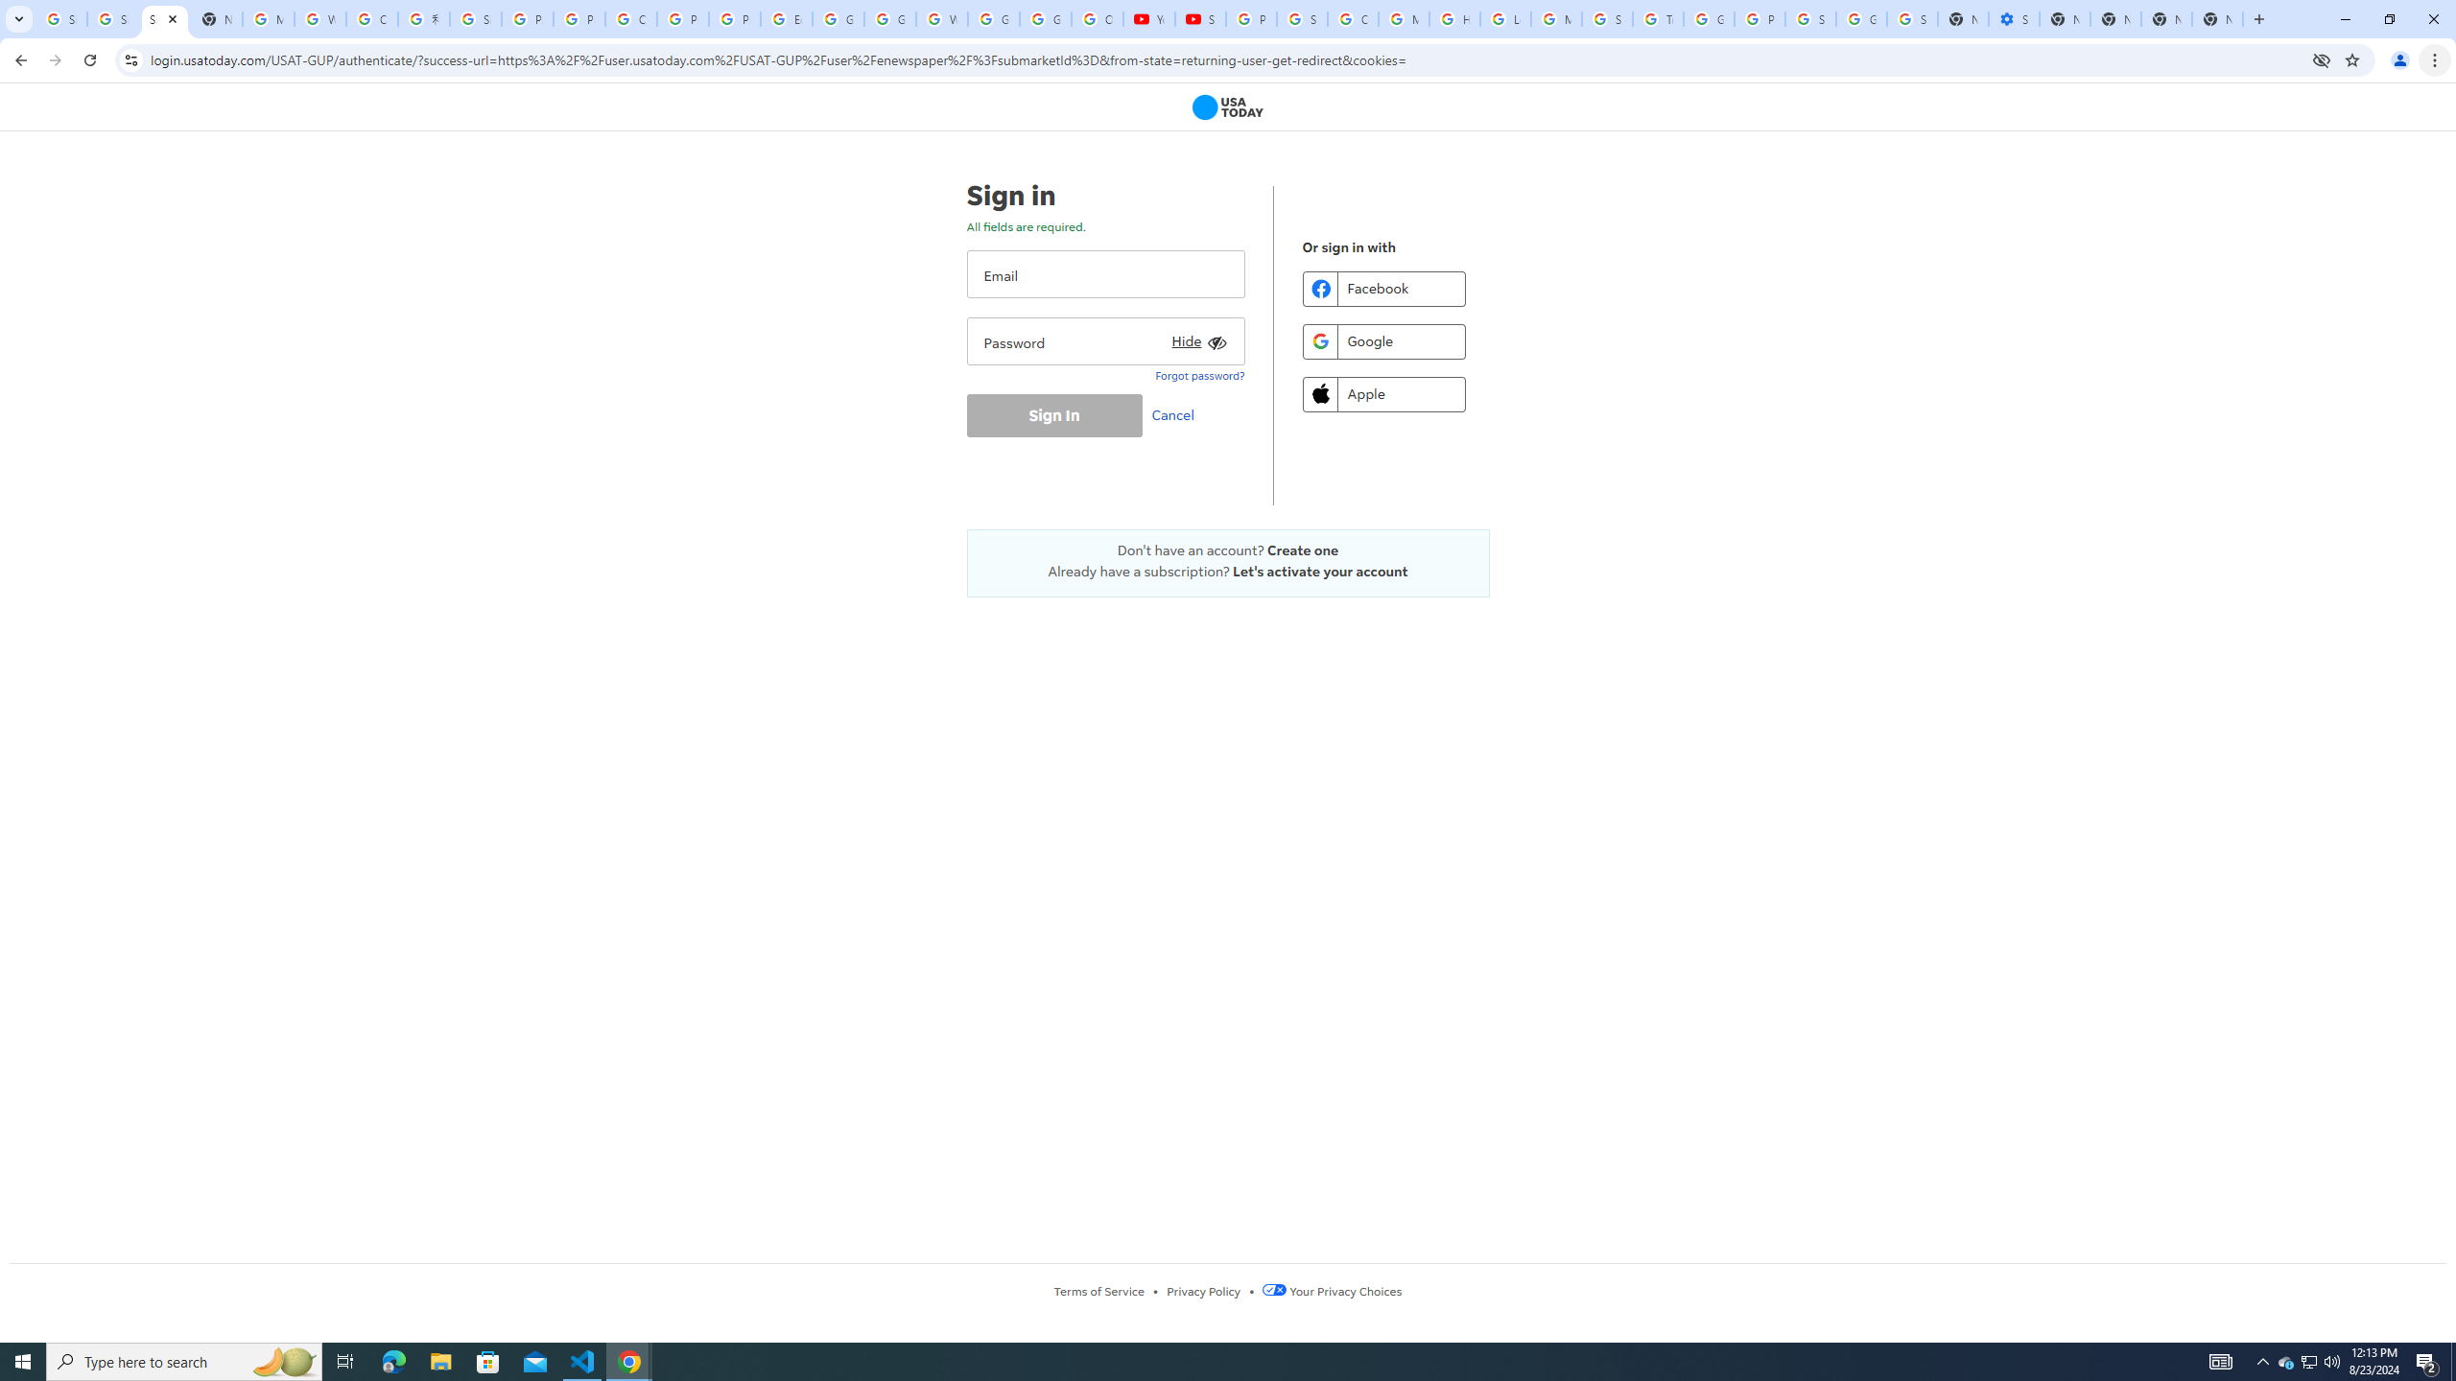 The image size is (2456, 1381). Describe the element at coordinates (1383, 288) in the screenshot. I see `Facebook` at that location.